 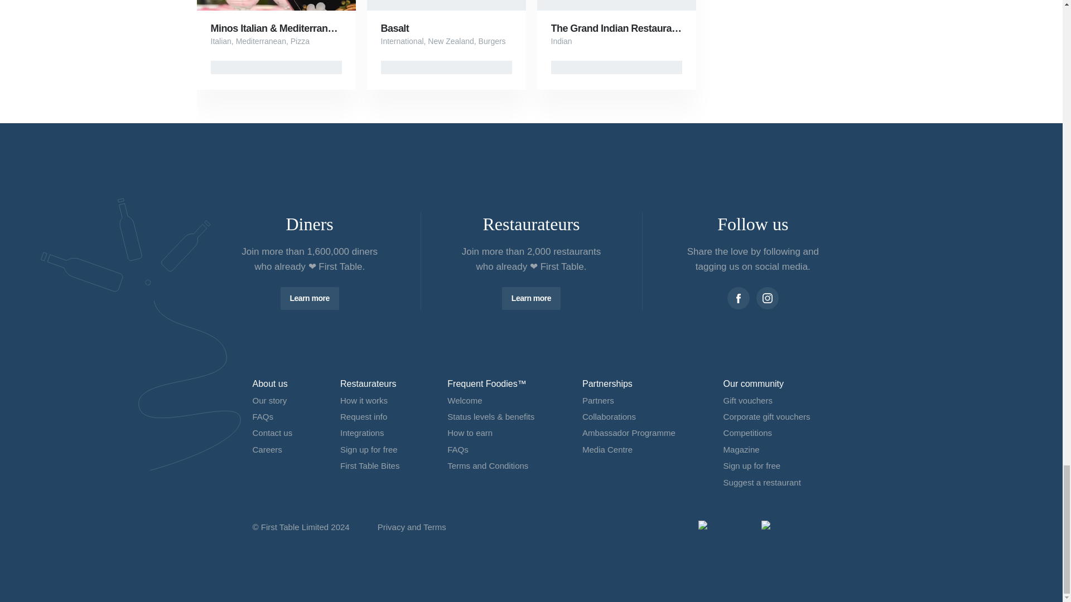 I want to click on Our story, so click(x=269, y=400).